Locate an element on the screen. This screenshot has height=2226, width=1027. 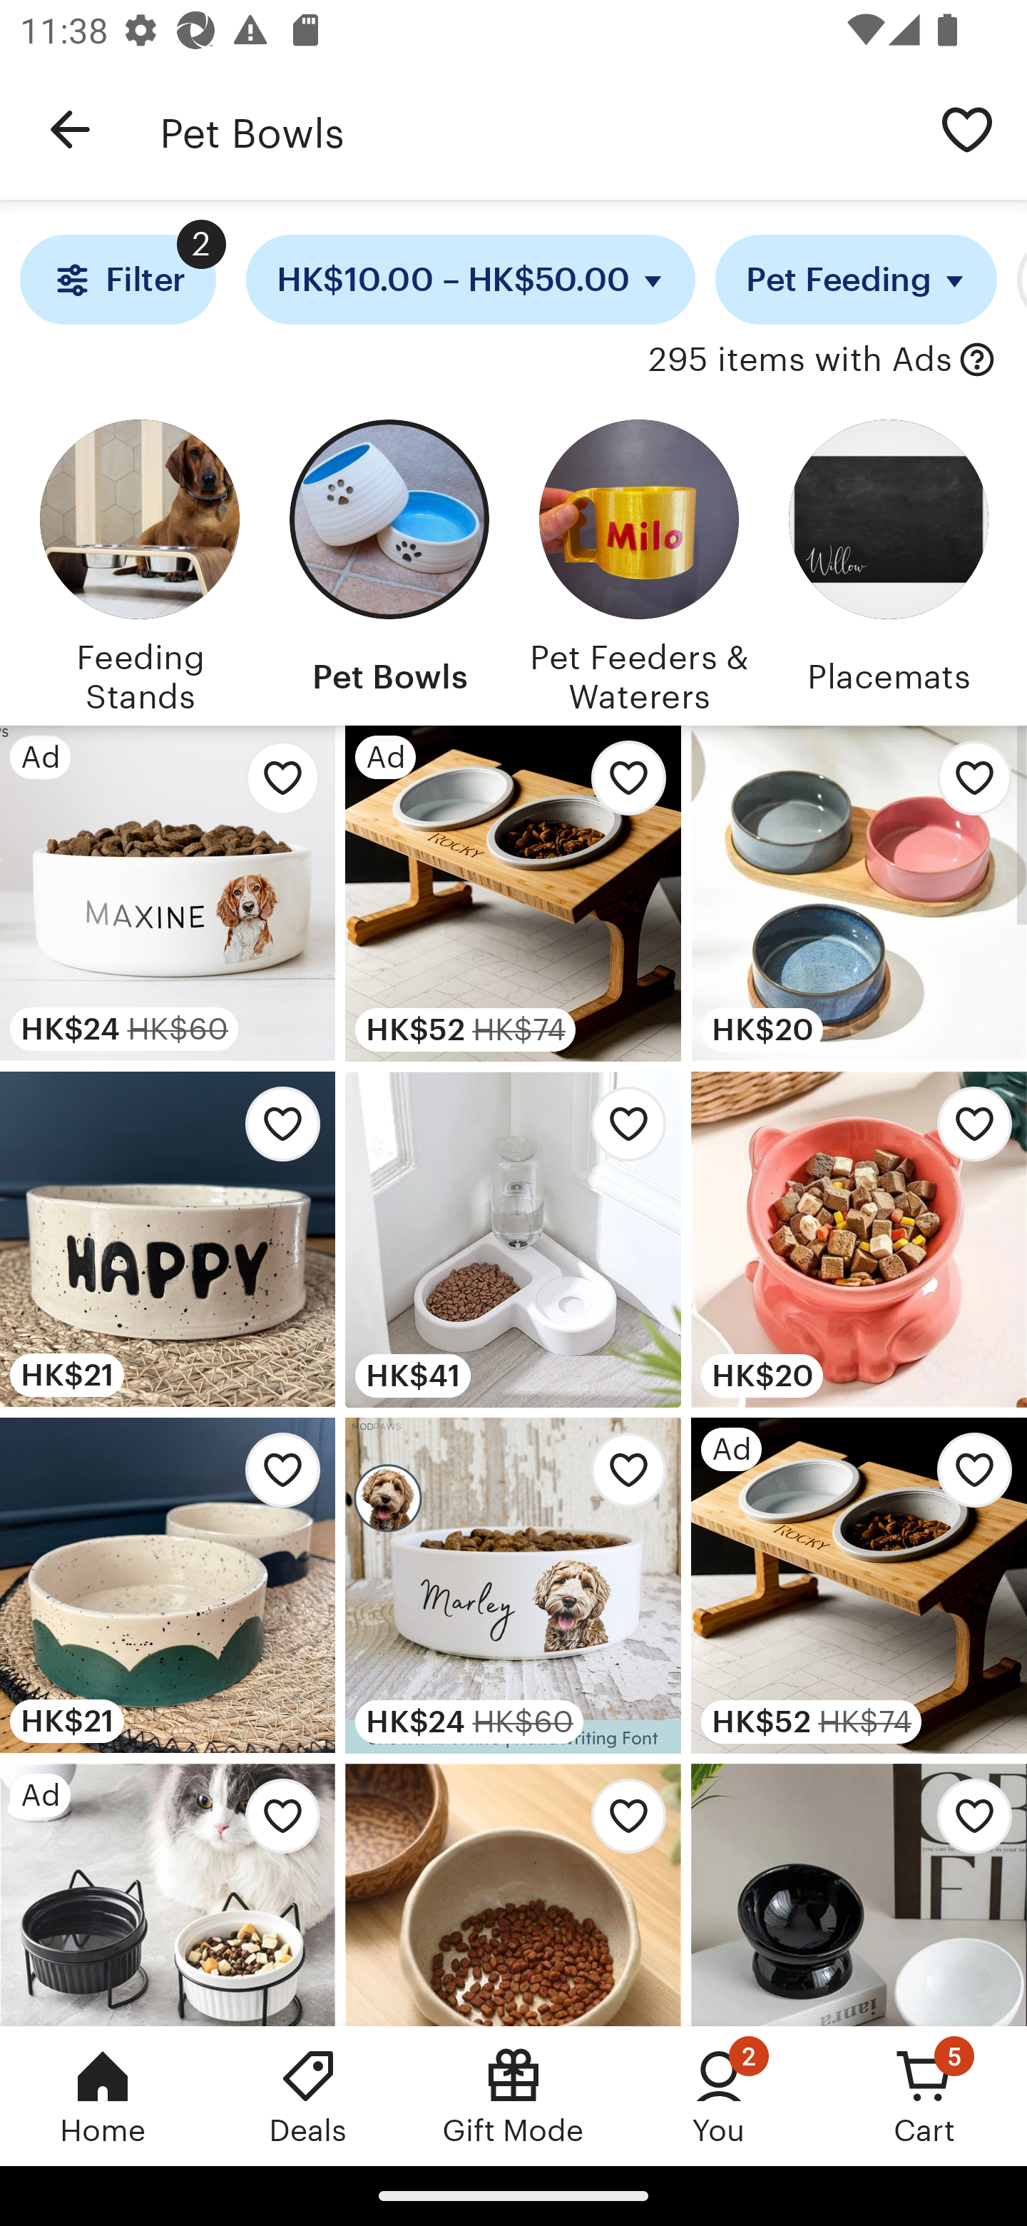
Filter is located at coordinates (117, 280).